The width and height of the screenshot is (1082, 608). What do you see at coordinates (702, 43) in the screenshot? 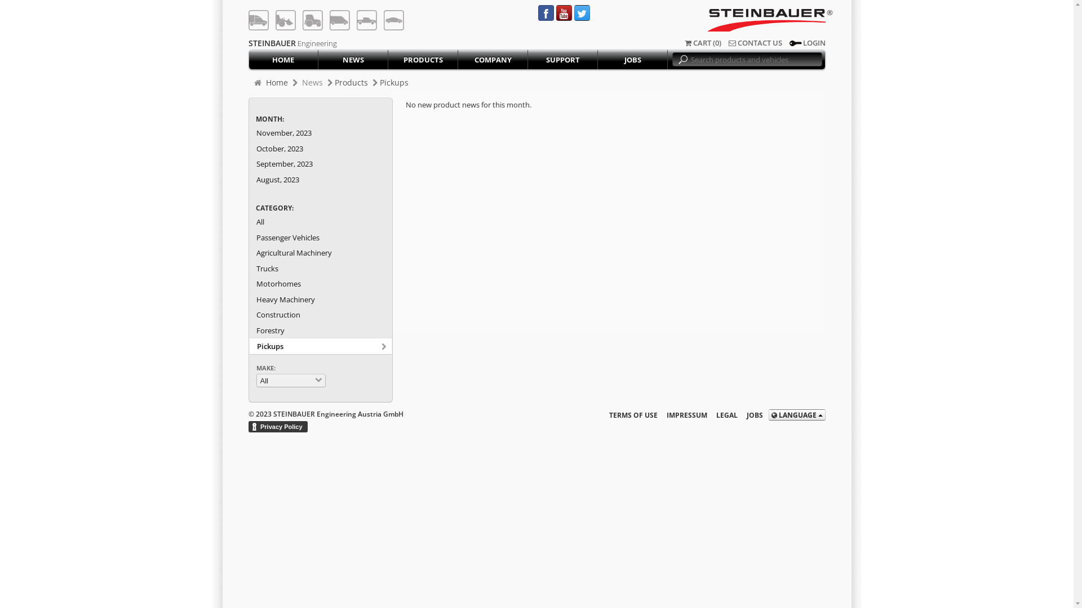
I see `CART (0)` at bounding box center [702, 43].